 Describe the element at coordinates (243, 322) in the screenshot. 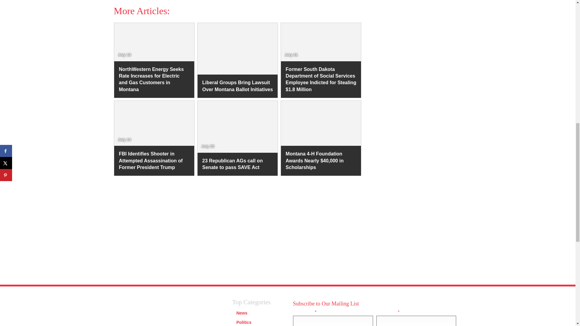

I see `Politics` at that location.